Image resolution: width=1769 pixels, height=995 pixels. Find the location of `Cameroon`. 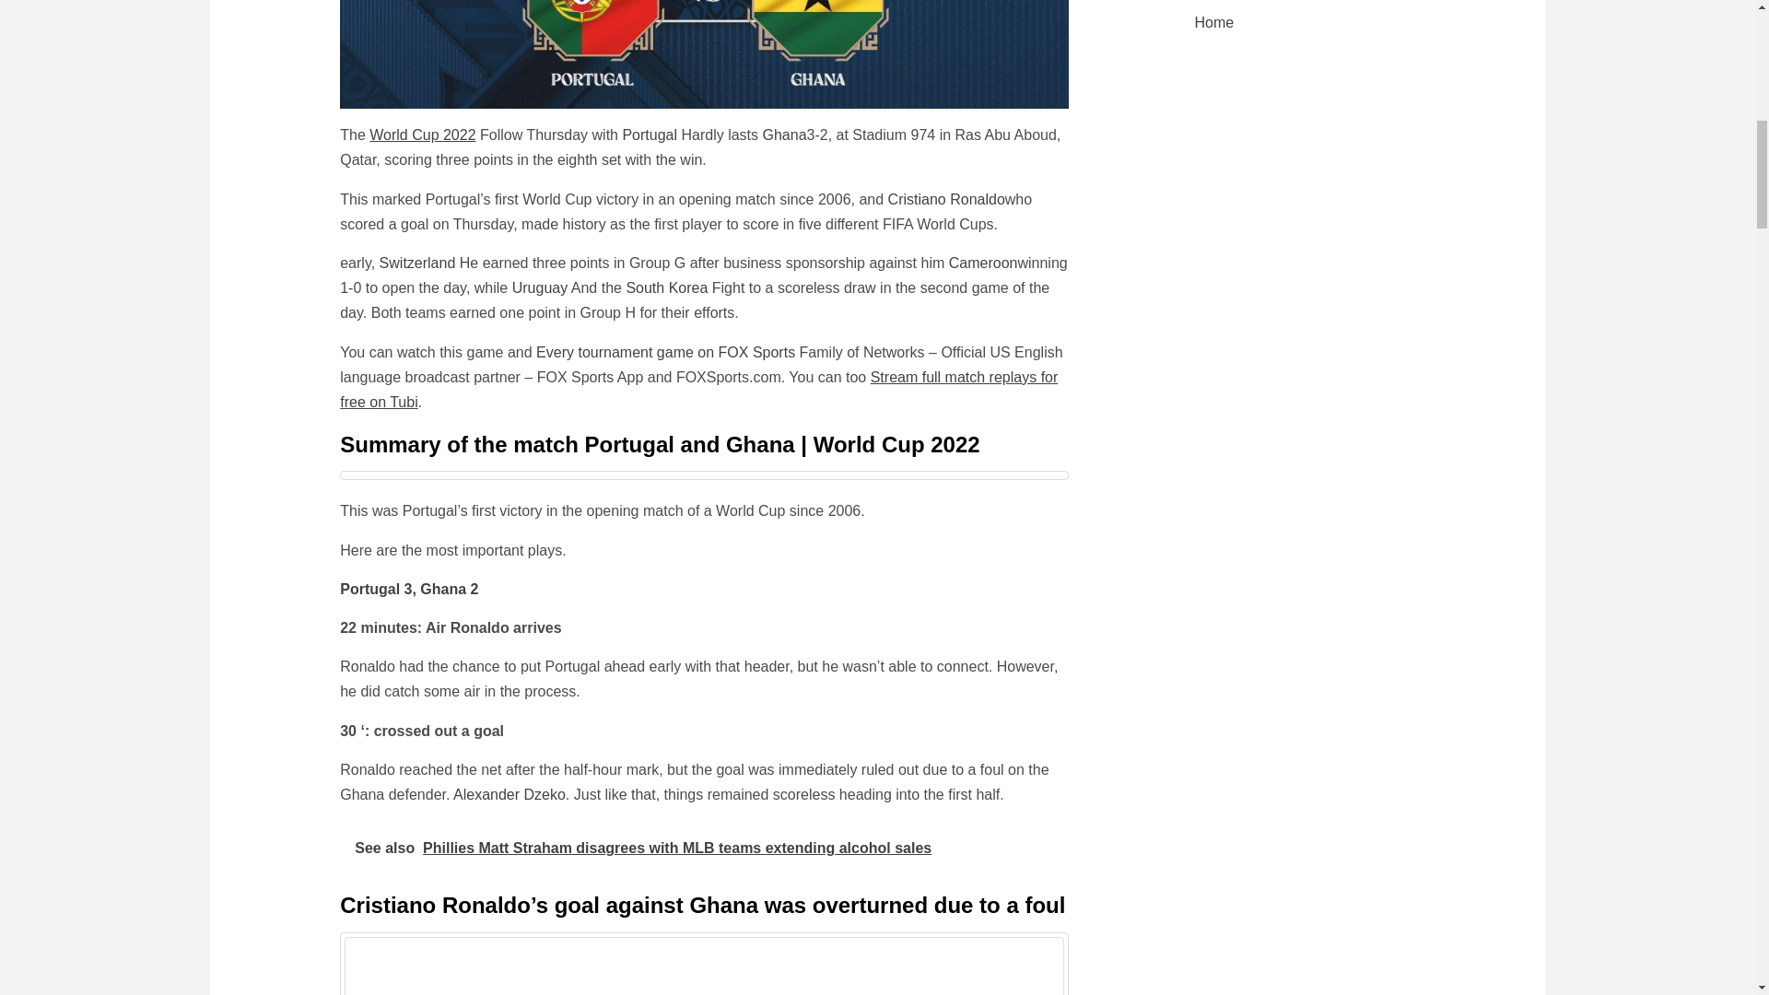

Cameroon is located at coordinates (983, 262).